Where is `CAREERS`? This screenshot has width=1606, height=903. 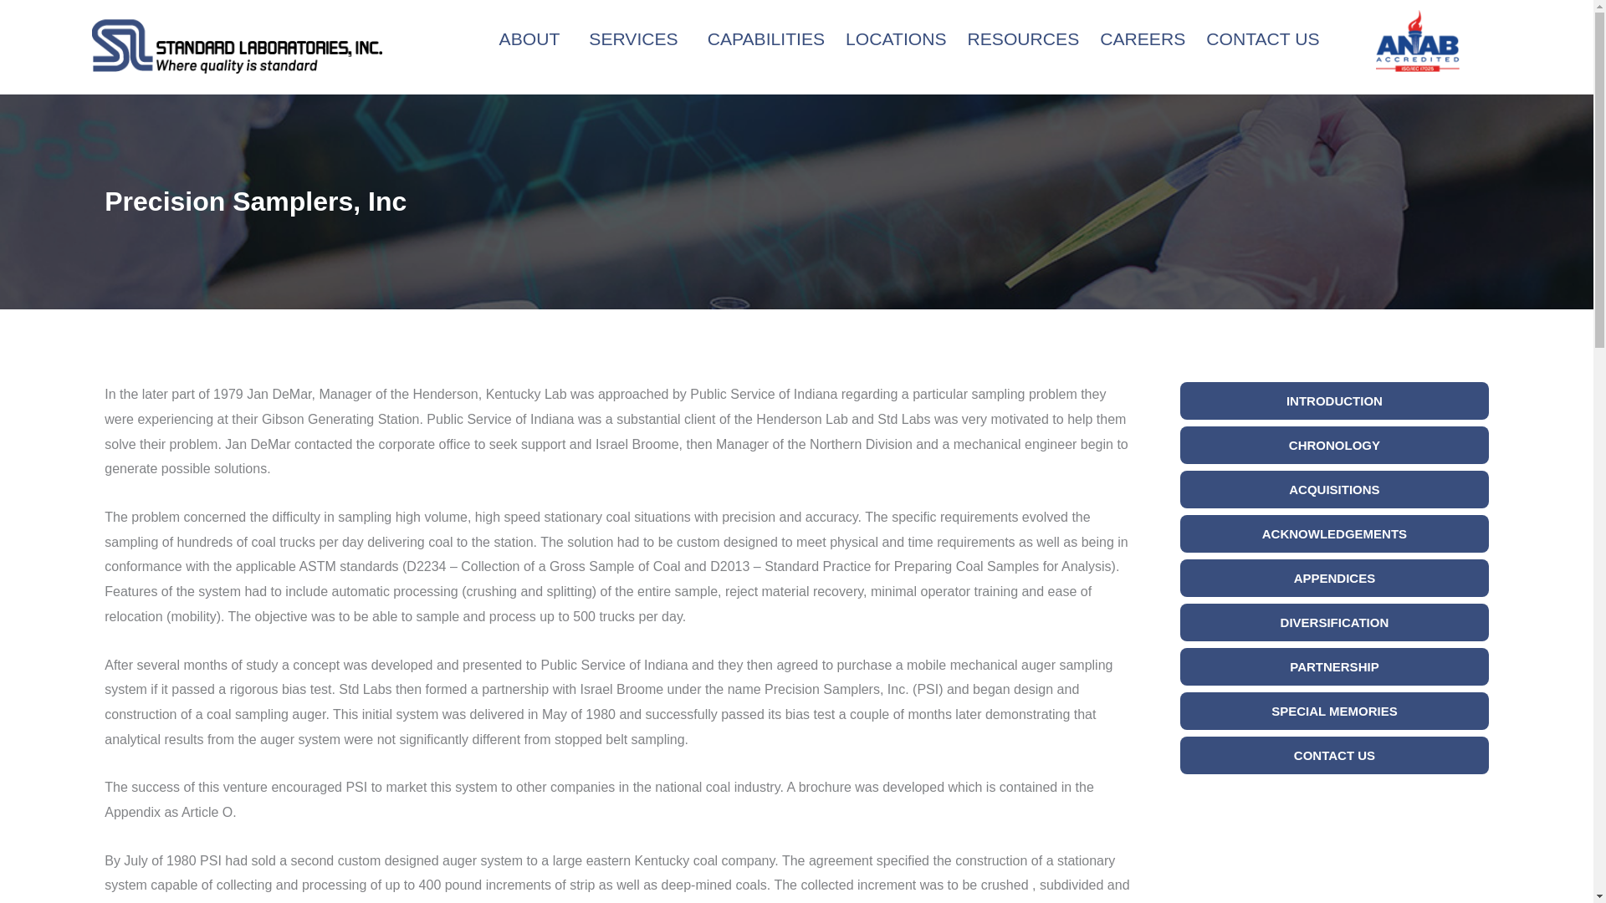 CAREERS is located at coordinates (1143, 38).